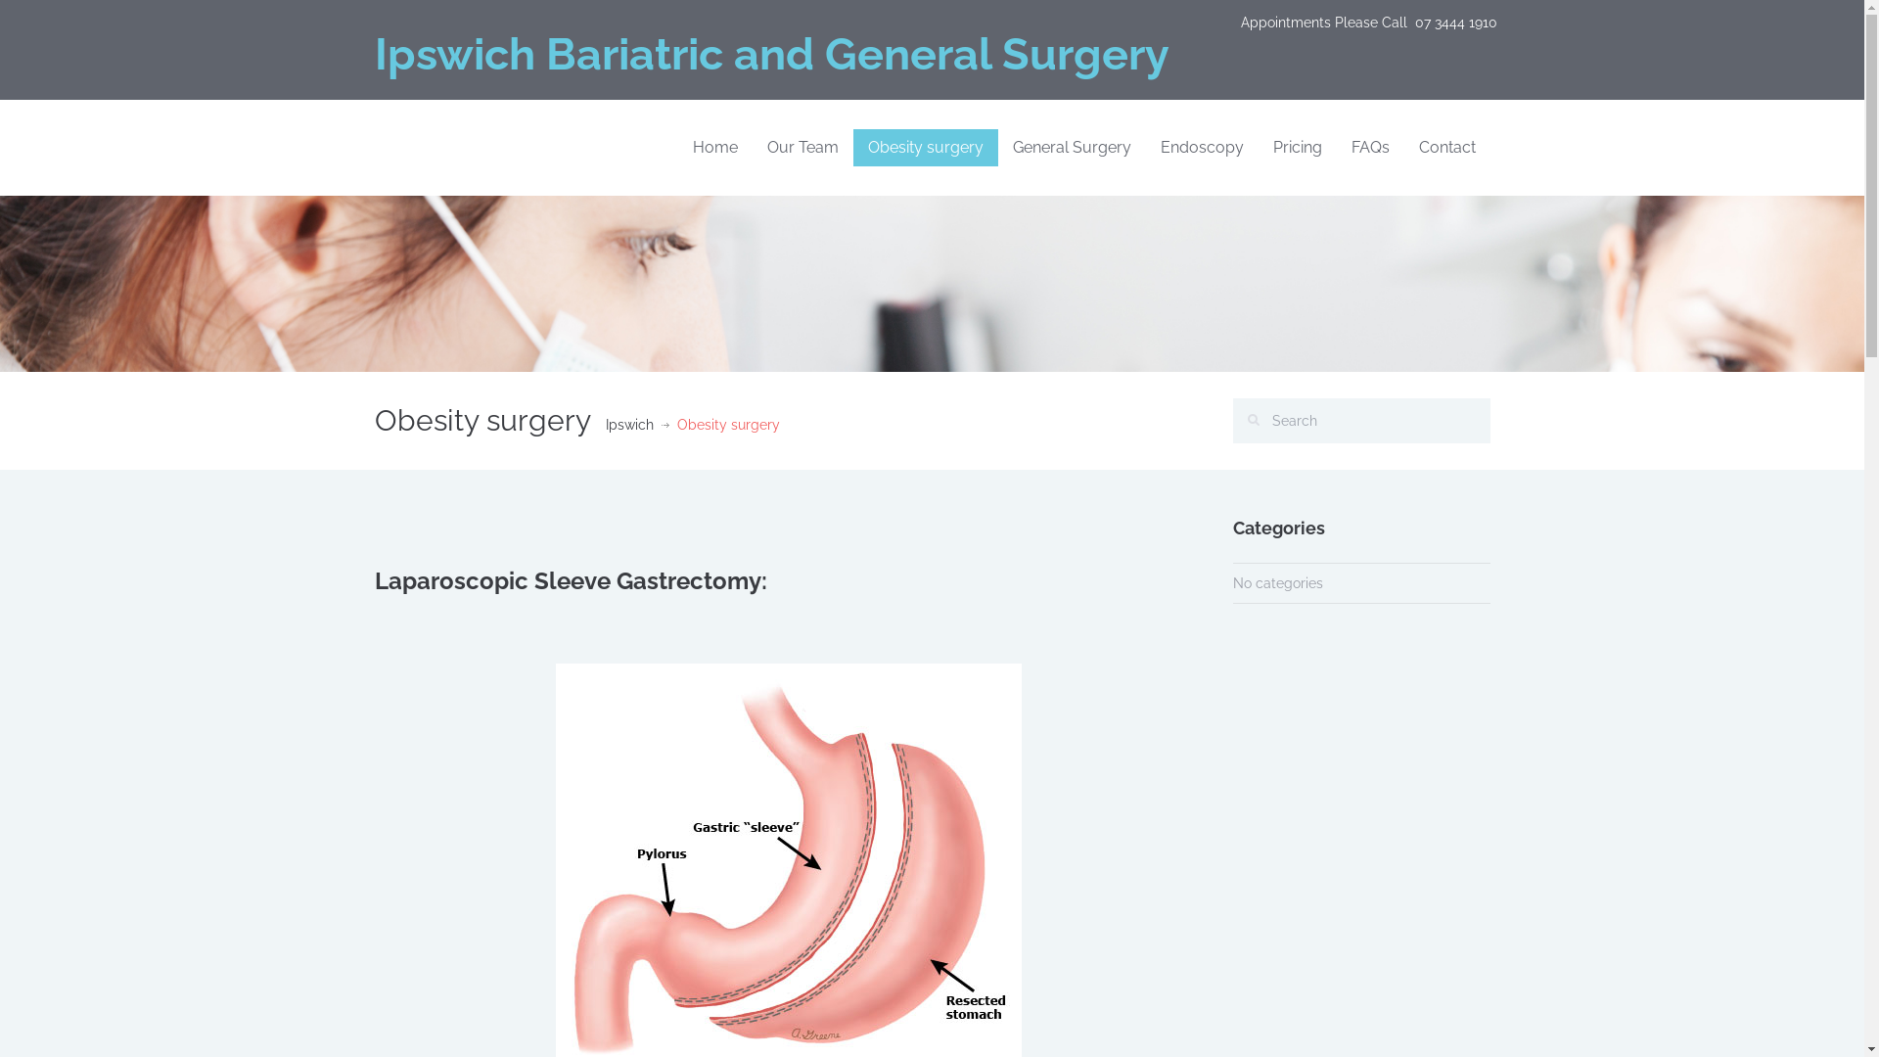  What do you see at coordinates (628, 425) in the screenshot?
I see `Ipswich` at bounding box center [628, 425].